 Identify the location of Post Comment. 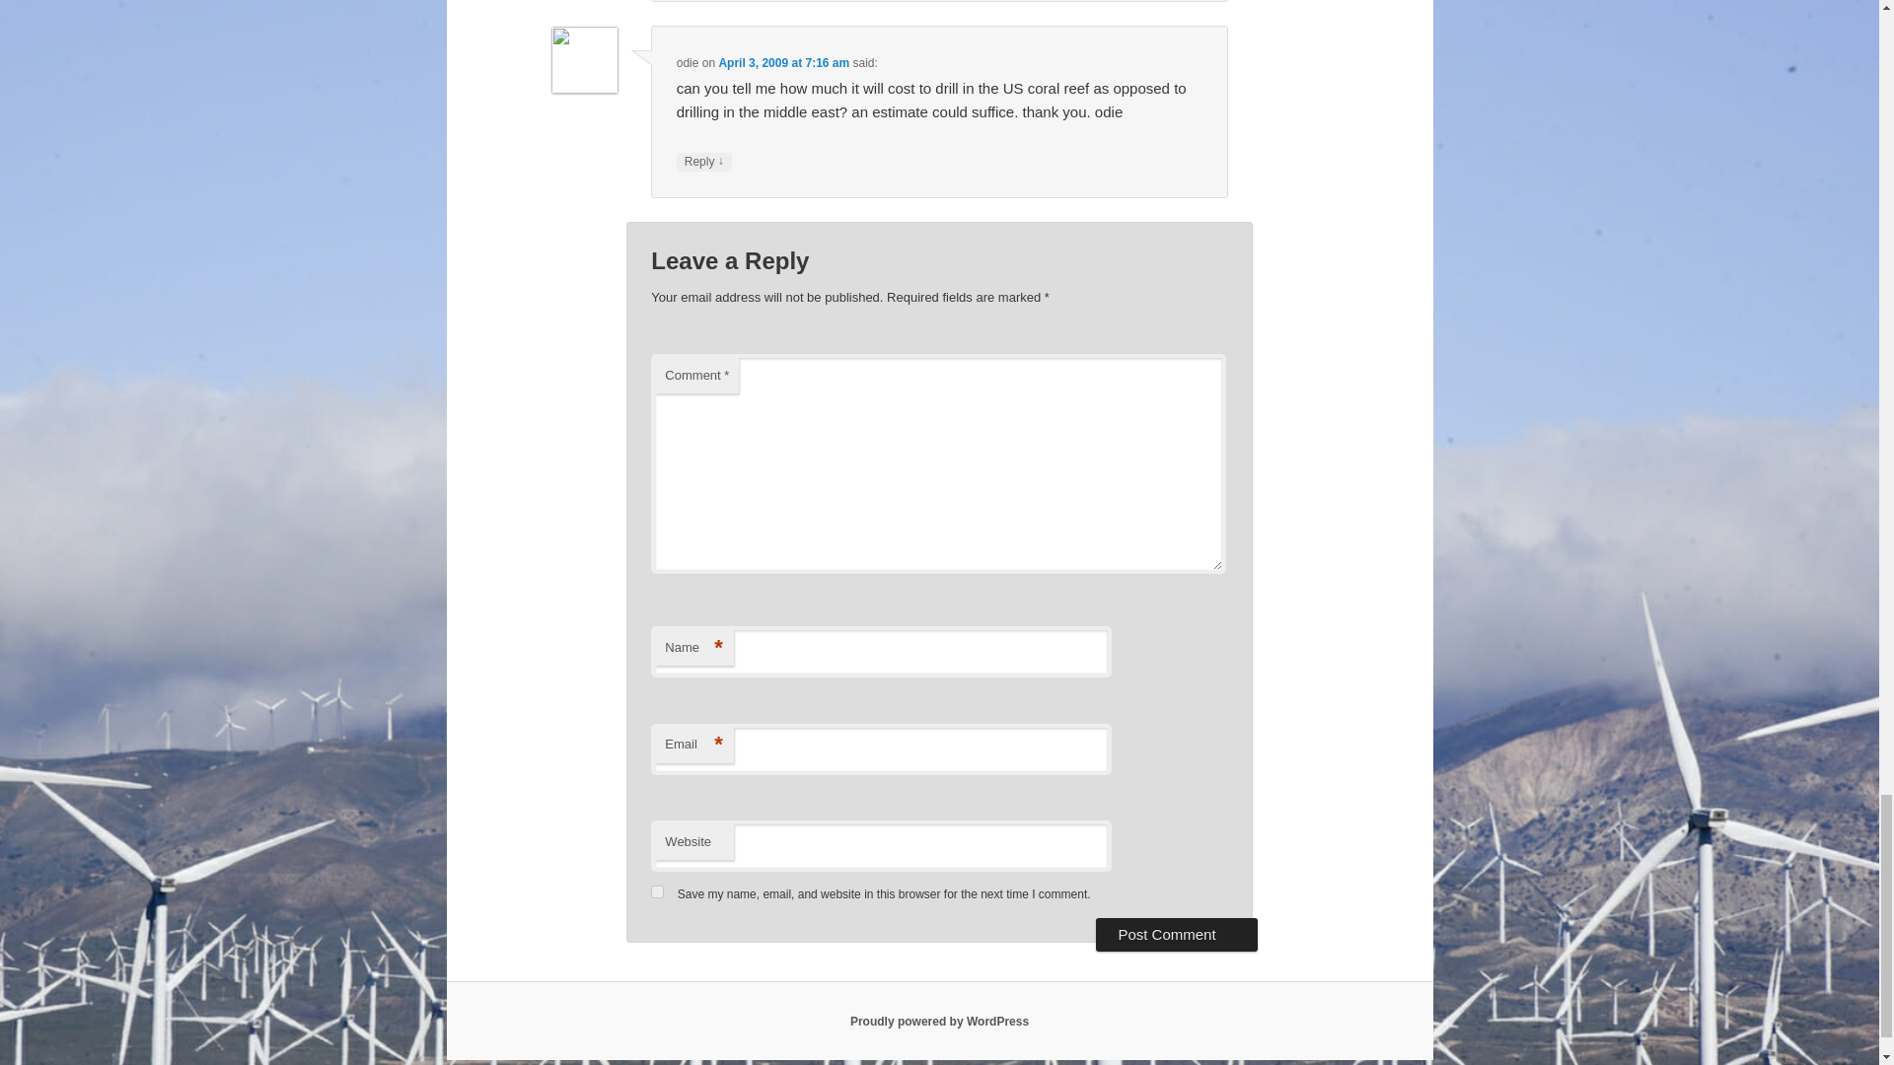
(1176, 935).